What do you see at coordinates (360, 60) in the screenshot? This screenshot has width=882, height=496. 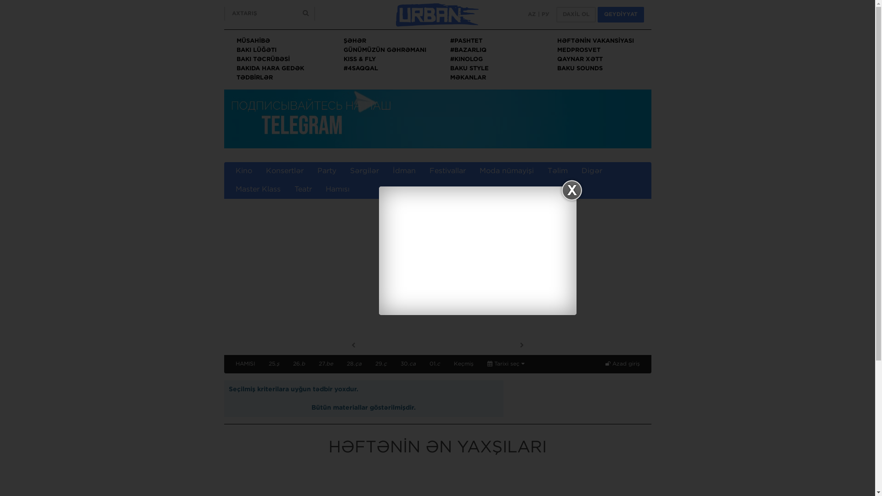 I see `KISS & FLY` at bounding box center [360, 60].